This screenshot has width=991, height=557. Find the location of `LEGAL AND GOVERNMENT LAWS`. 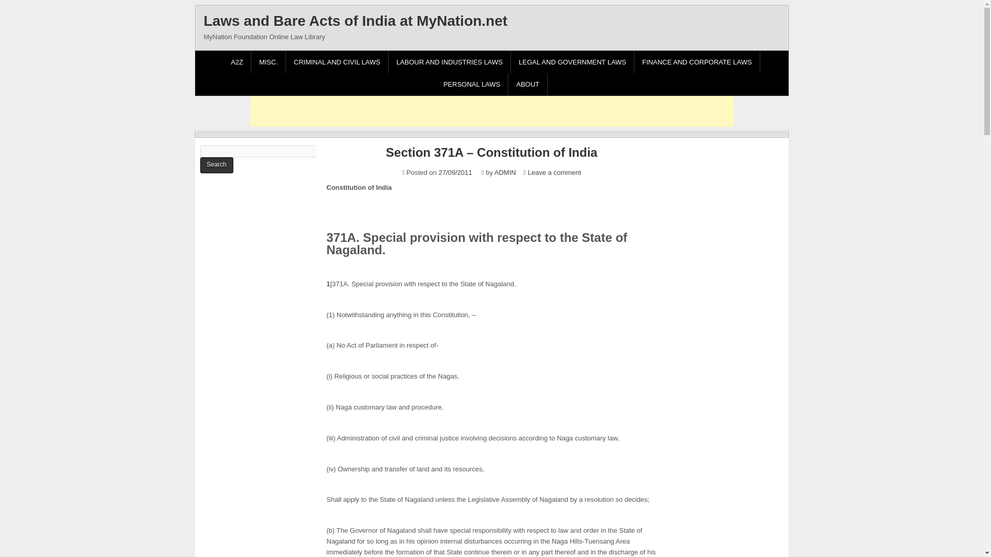

LEGAL AND GOVERNMENT LAWS is located at coordinates (572, 62).